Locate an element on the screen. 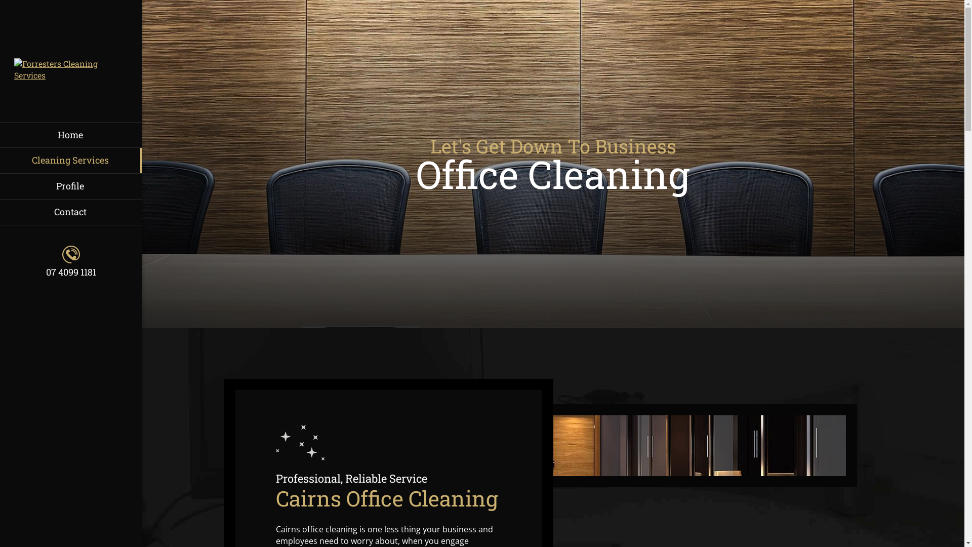 The image size is (972, 547). 07 4099 1181 is located at coordinates (71, 262).